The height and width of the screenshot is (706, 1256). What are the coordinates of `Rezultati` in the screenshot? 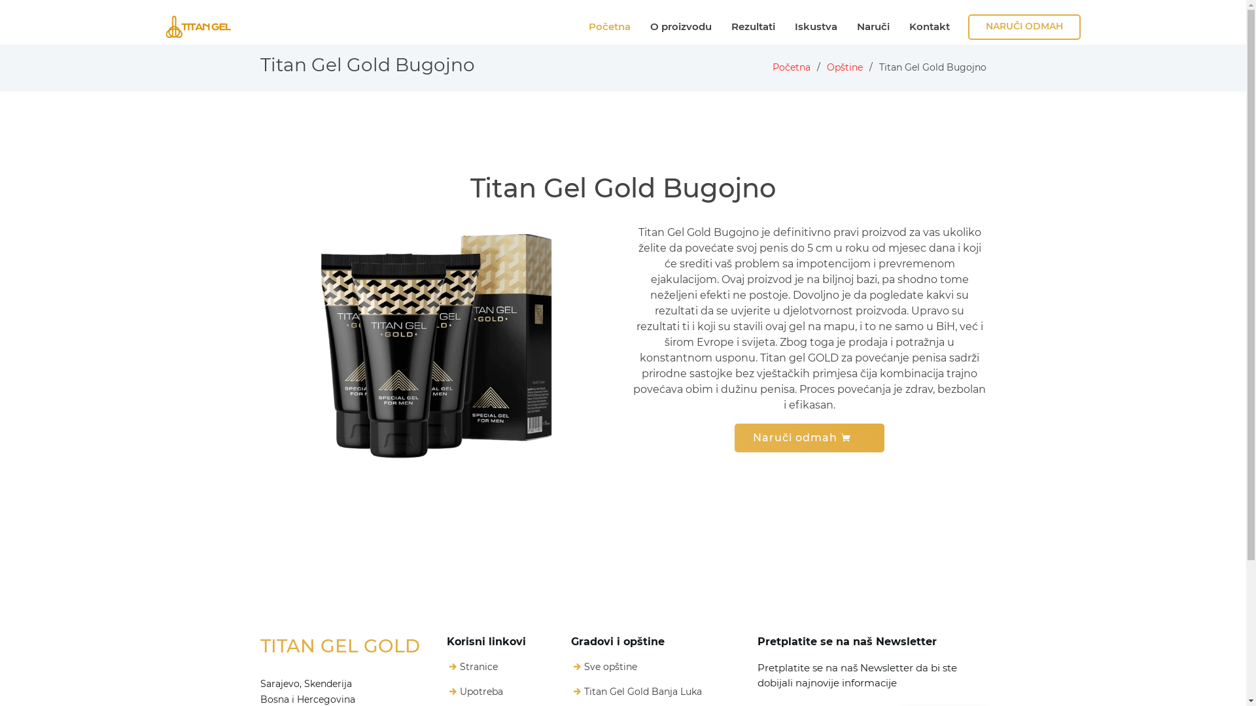 It's located at (754, 27).